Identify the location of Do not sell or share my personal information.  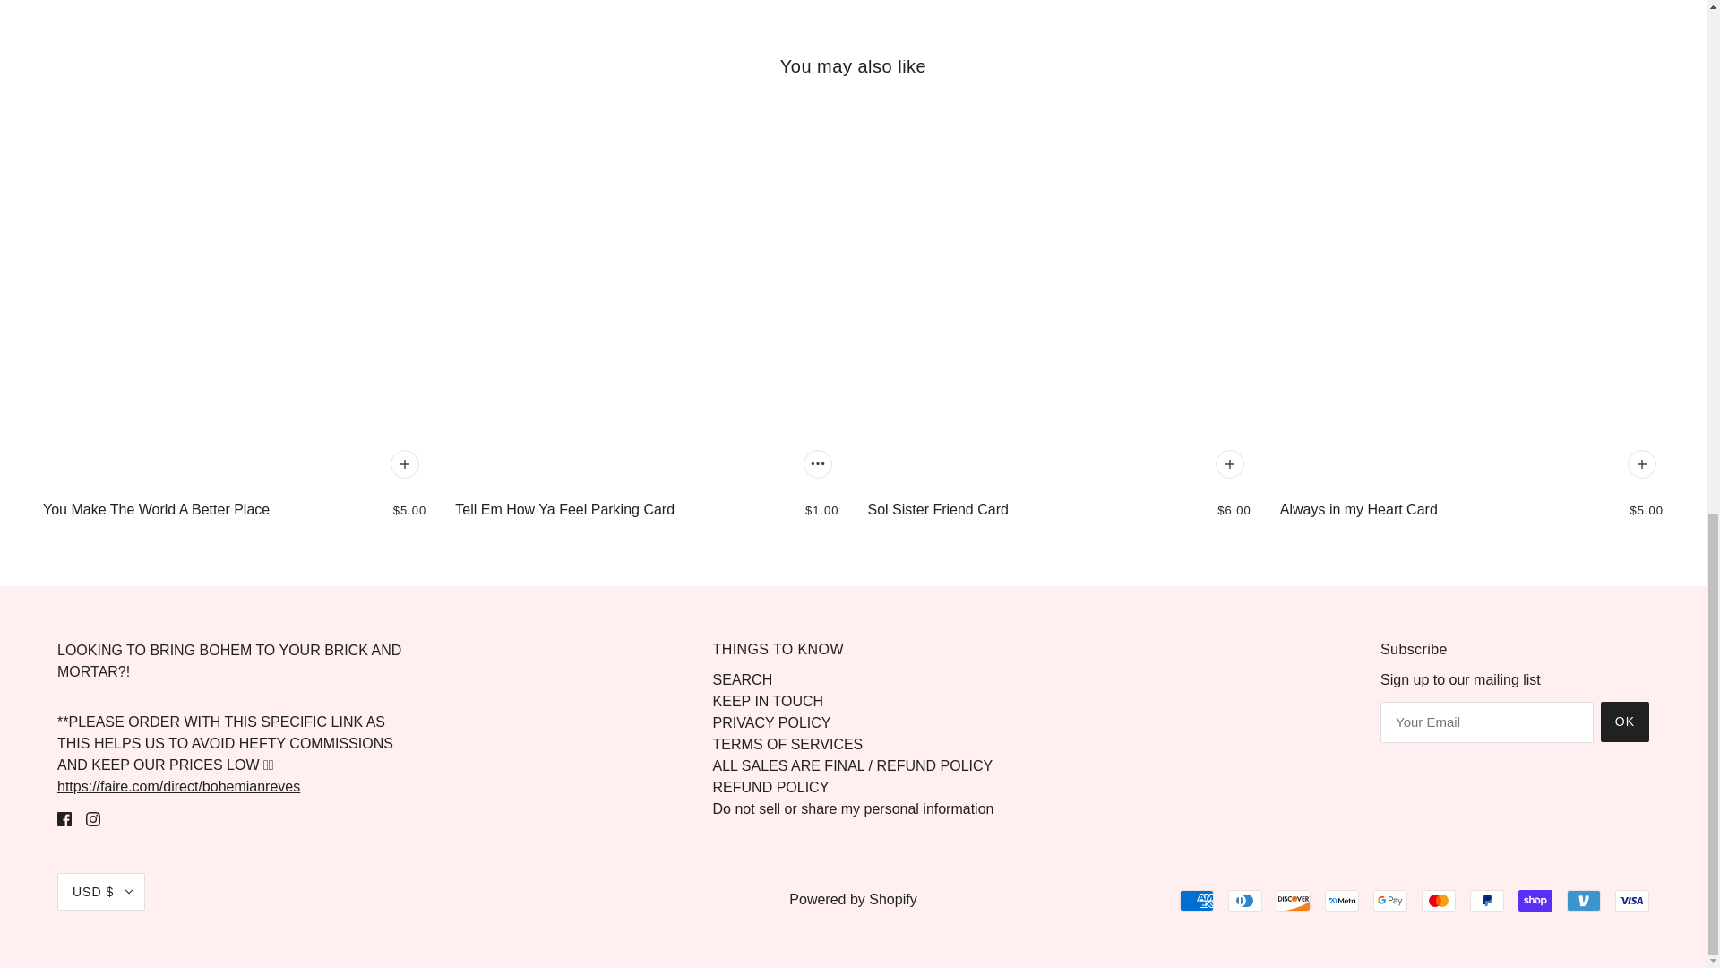
(853, 808).